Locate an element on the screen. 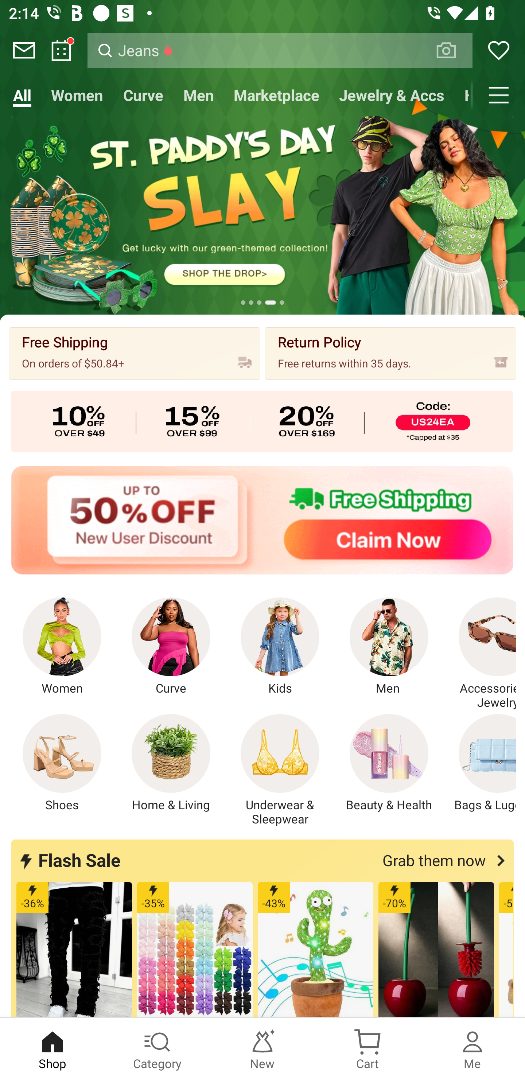  Men is located at coordinates (198, 95).